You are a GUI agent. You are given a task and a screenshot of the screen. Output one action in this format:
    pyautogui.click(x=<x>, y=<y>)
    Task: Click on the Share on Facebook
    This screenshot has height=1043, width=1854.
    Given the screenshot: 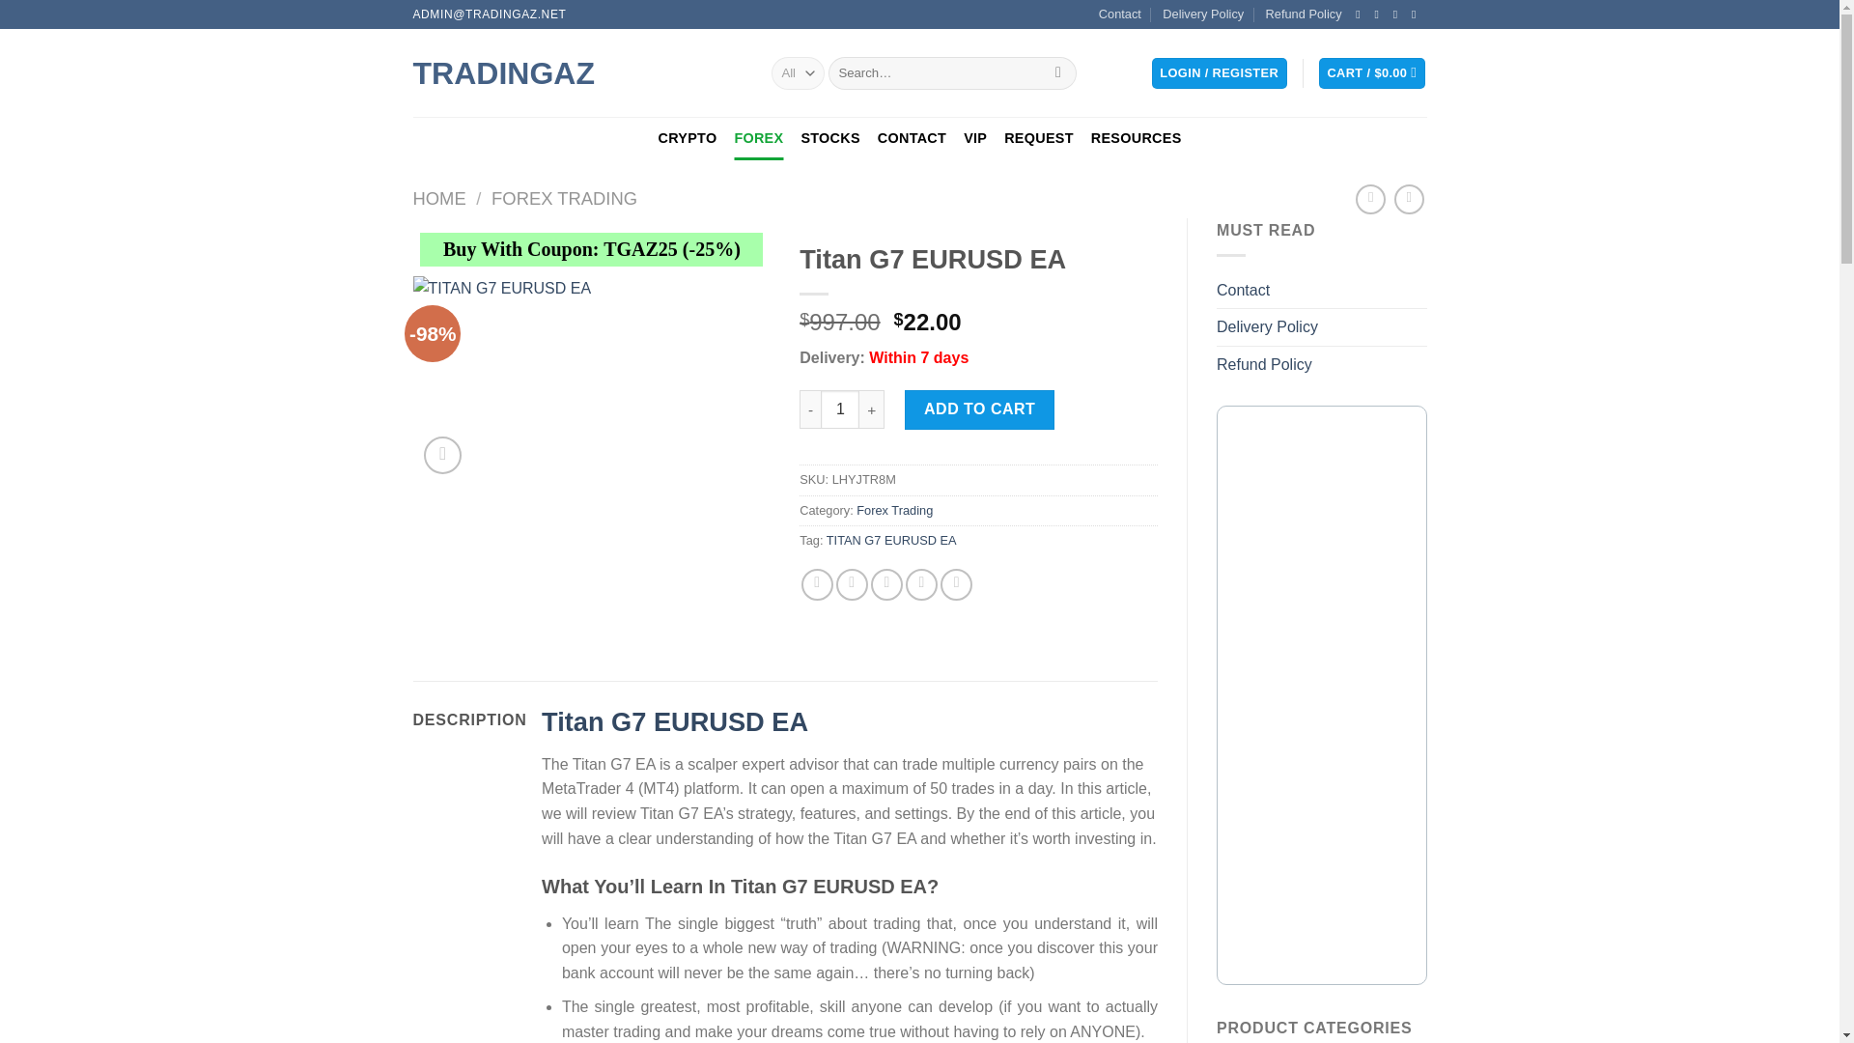 What is the action you would take?
    pyautogui.click(x=817, y=584)
    